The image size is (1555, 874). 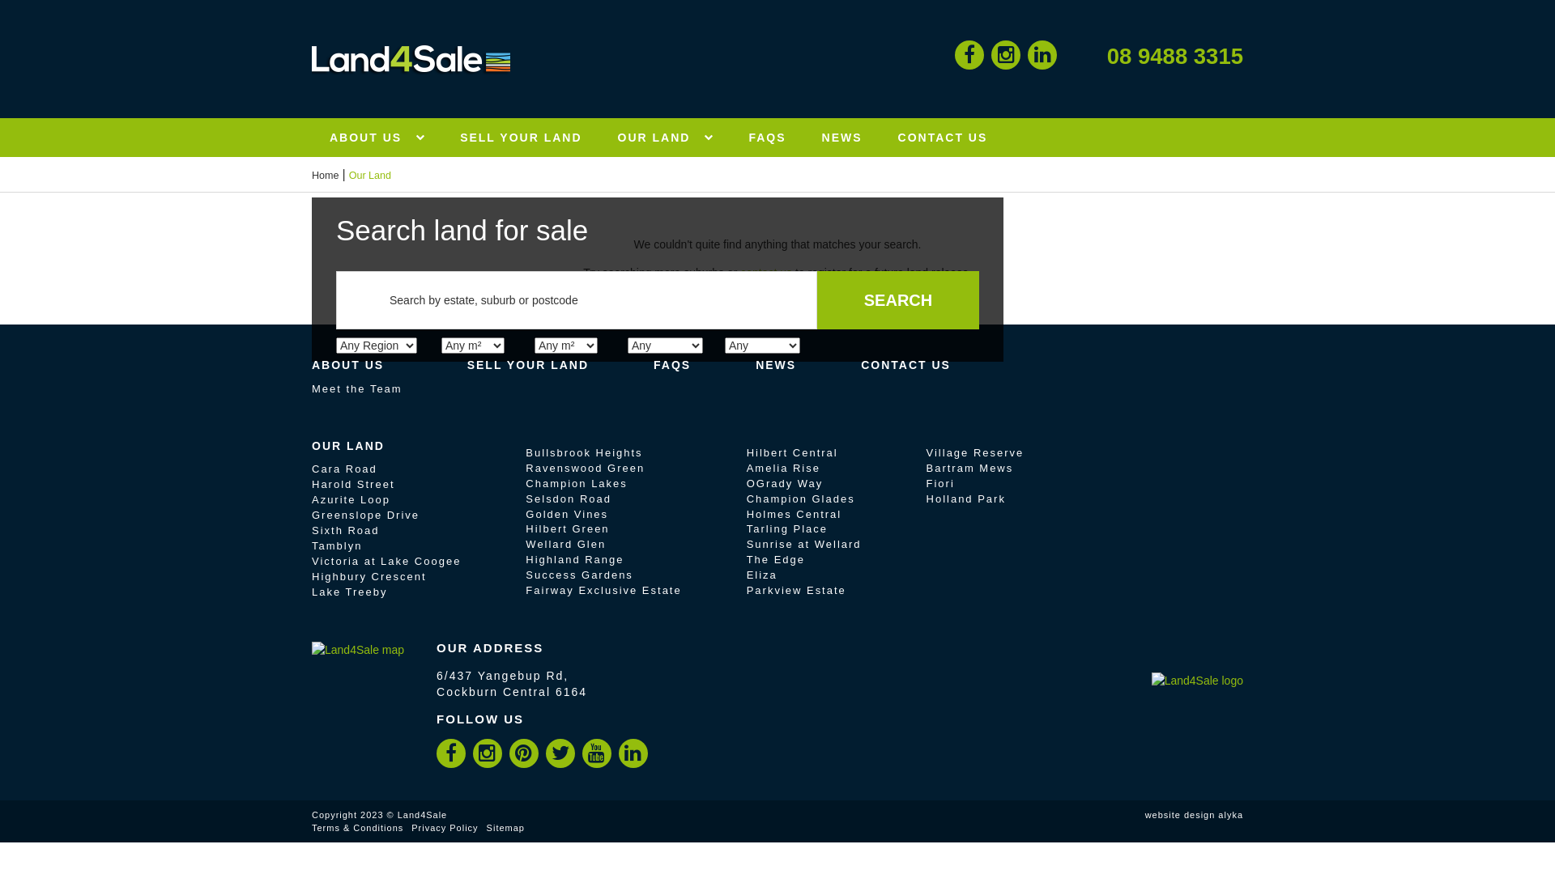 What do you see at coordinates (969, 53) in the screenshot?
I see `Facebook` at bounding box center [969, 53].